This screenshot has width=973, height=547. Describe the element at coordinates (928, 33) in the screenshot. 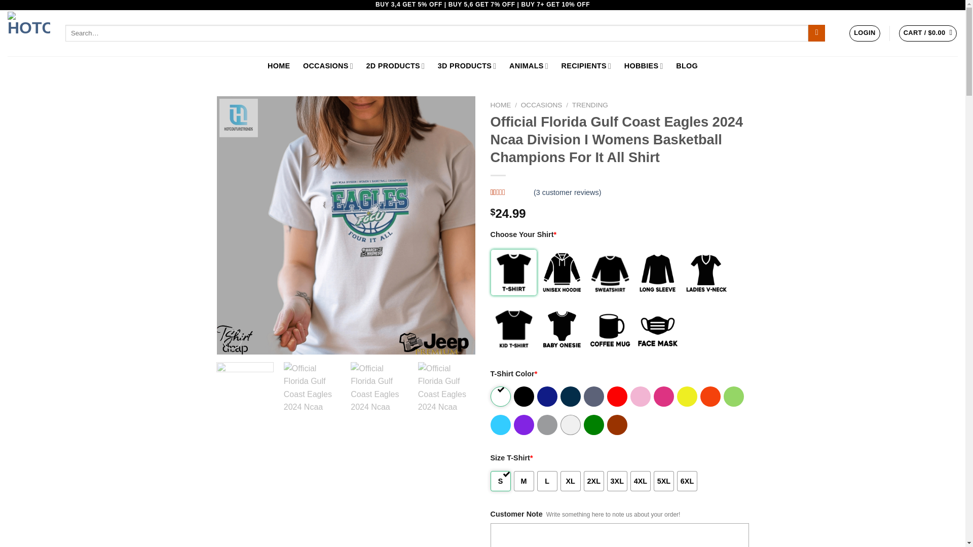

I see `Cart` at that location.